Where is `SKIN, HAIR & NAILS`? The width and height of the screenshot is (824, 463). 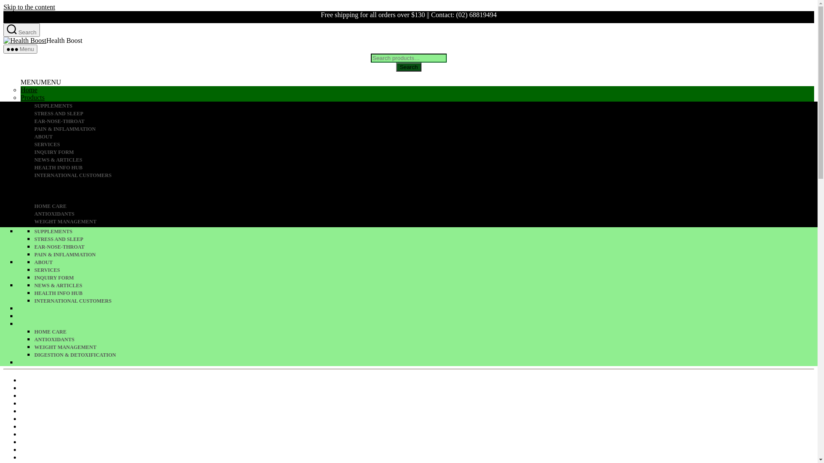 SKIN, HAIR & NAILS is located at coordinates (426, 262).